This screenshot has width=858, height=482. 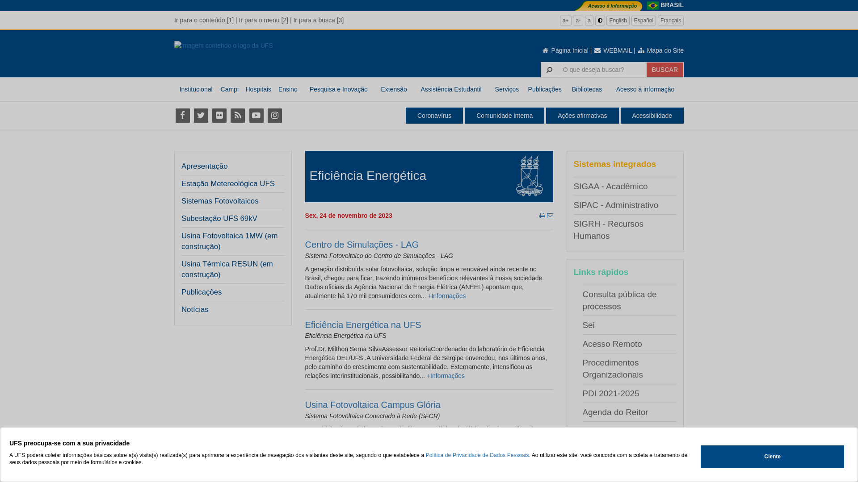 What do you see at coordinates (231, 201) in the screenshot?
I see `Sistemas Fotovoltaicos` at bounding box center [231, 201].